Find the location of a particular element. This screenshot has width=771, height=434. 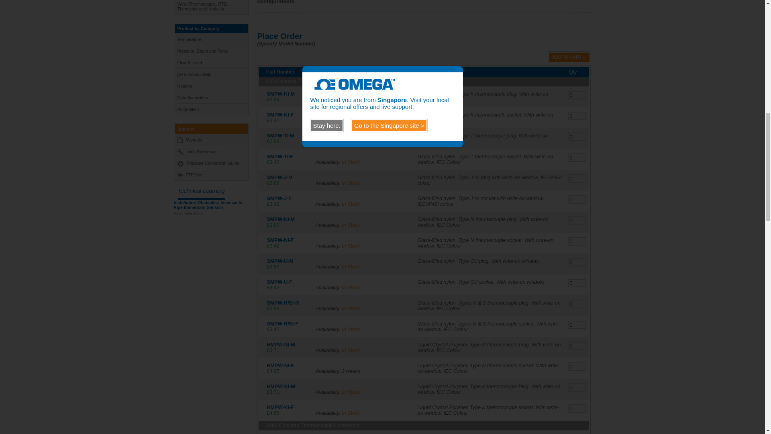

0 is located at coordinates (577, 325).